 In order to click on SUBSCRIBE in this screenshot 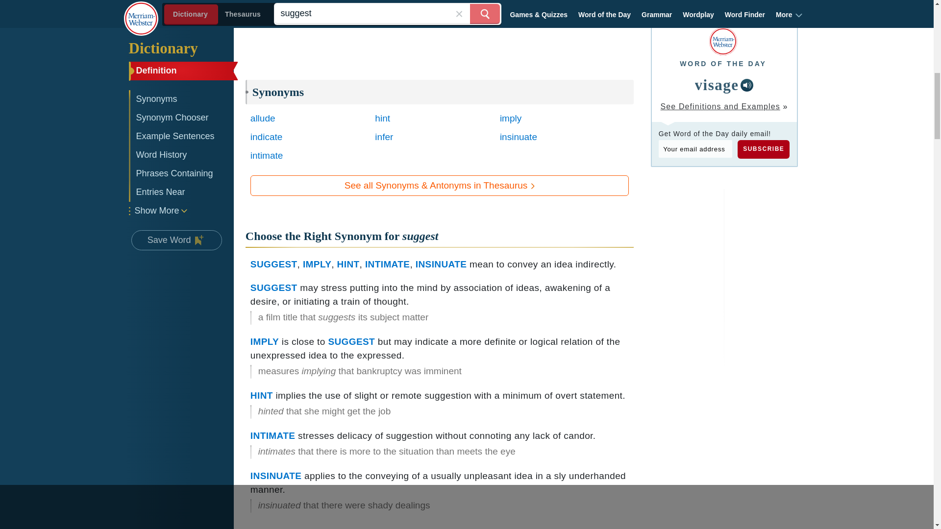, I will do `click(764, 149)`.